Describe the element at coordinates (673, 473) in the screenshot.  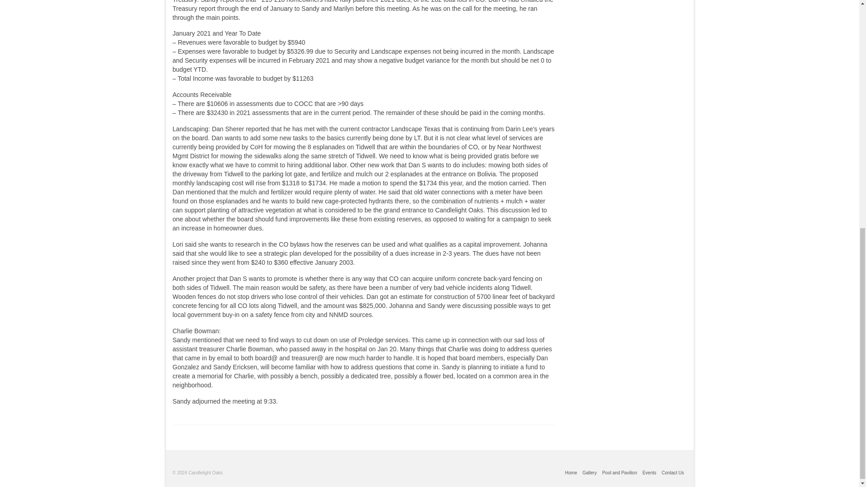
I see `Contact Us` at that location.